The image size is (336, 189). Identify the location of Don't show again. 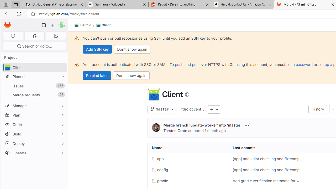
(131, 76).